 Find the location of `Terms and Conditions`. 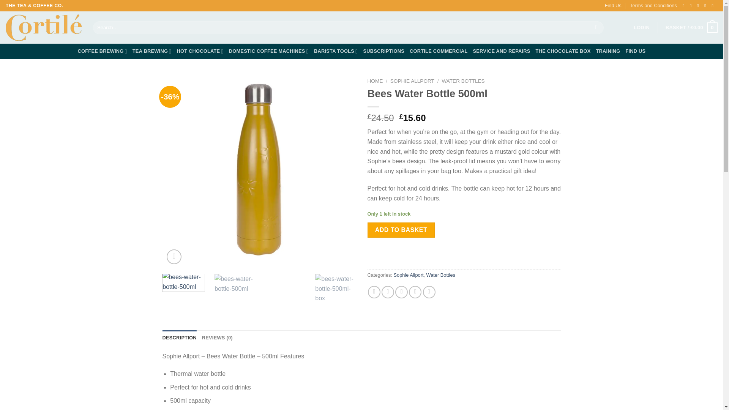

Terms and Conditions is located at coordinates (653, 6).